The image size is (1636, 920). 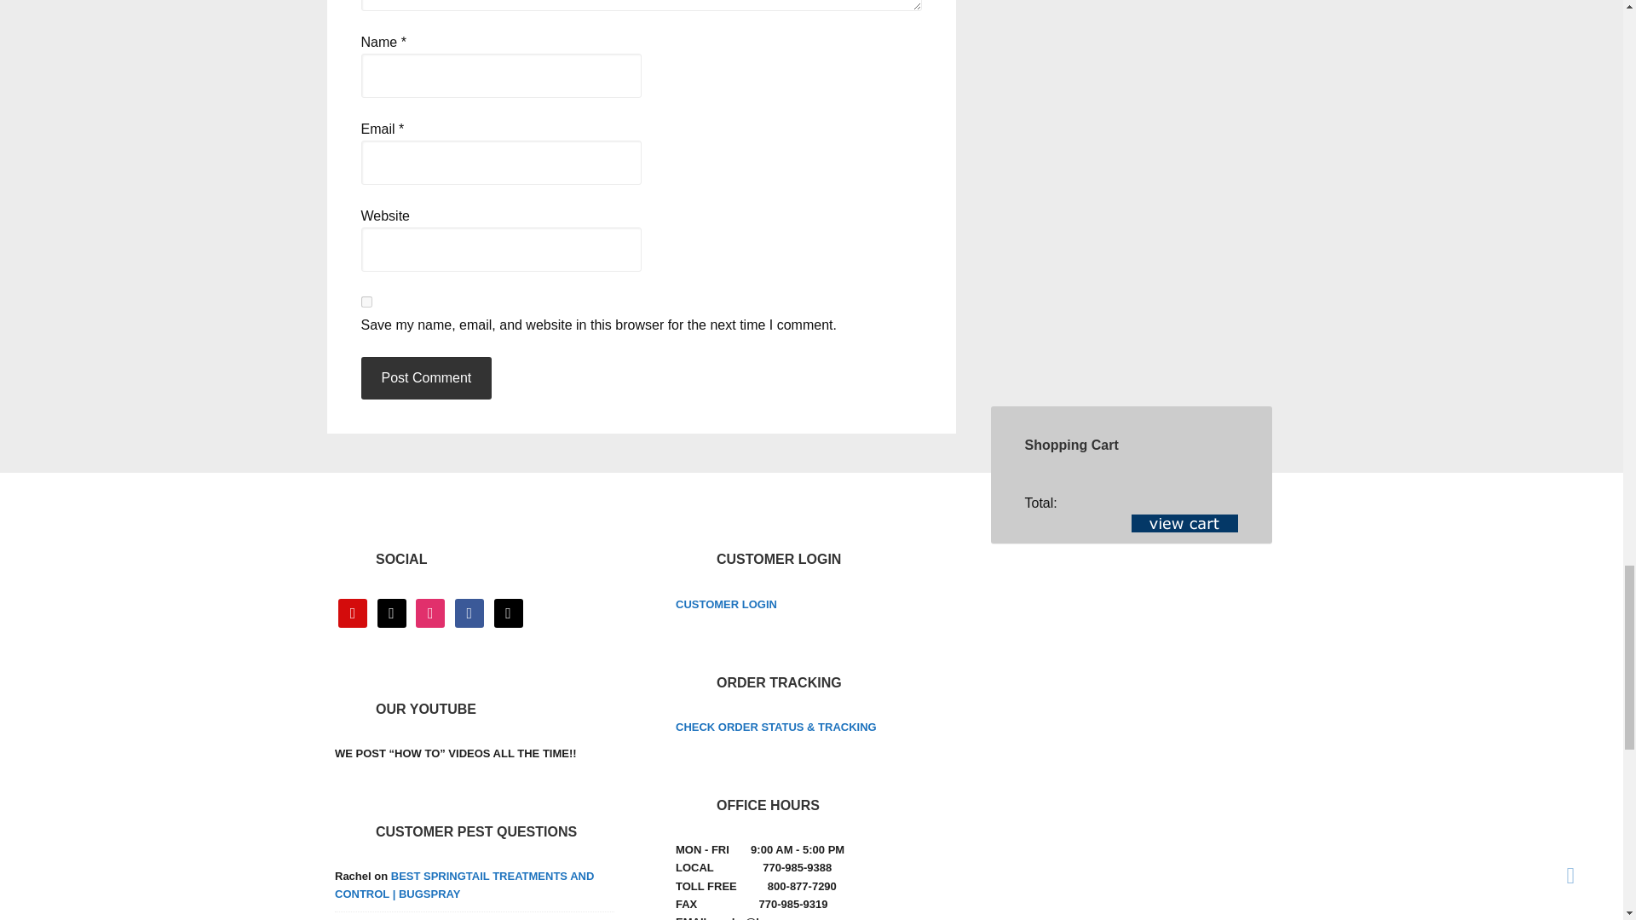 I want to click on yes, so click(x=366, y=302).